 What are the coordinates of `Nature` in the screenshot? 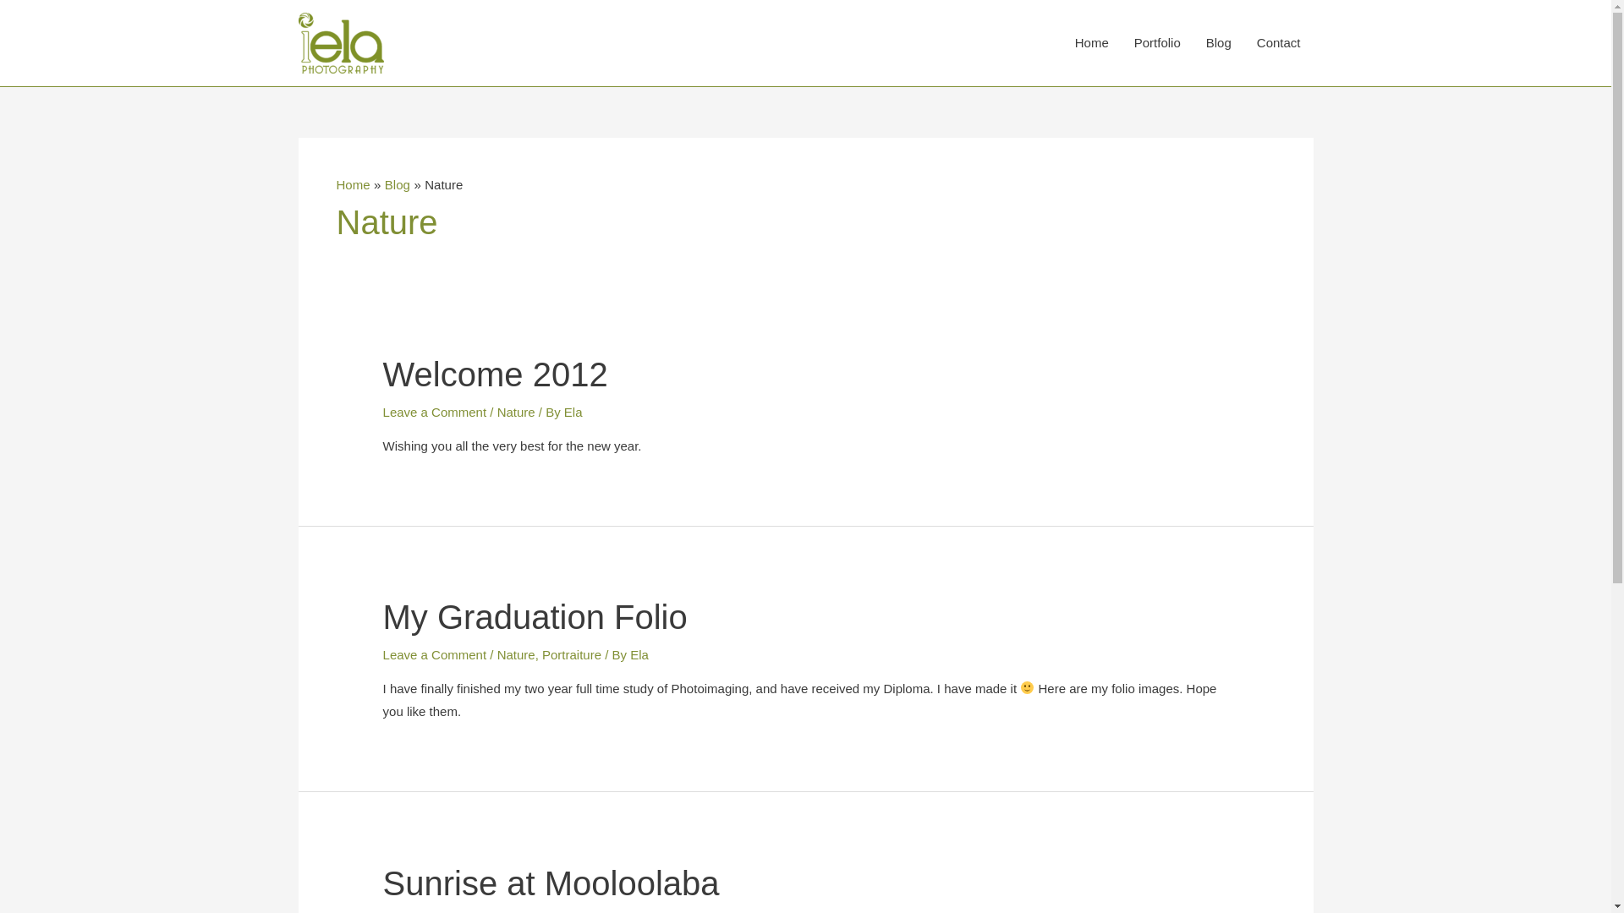 It's located at (516, 413).